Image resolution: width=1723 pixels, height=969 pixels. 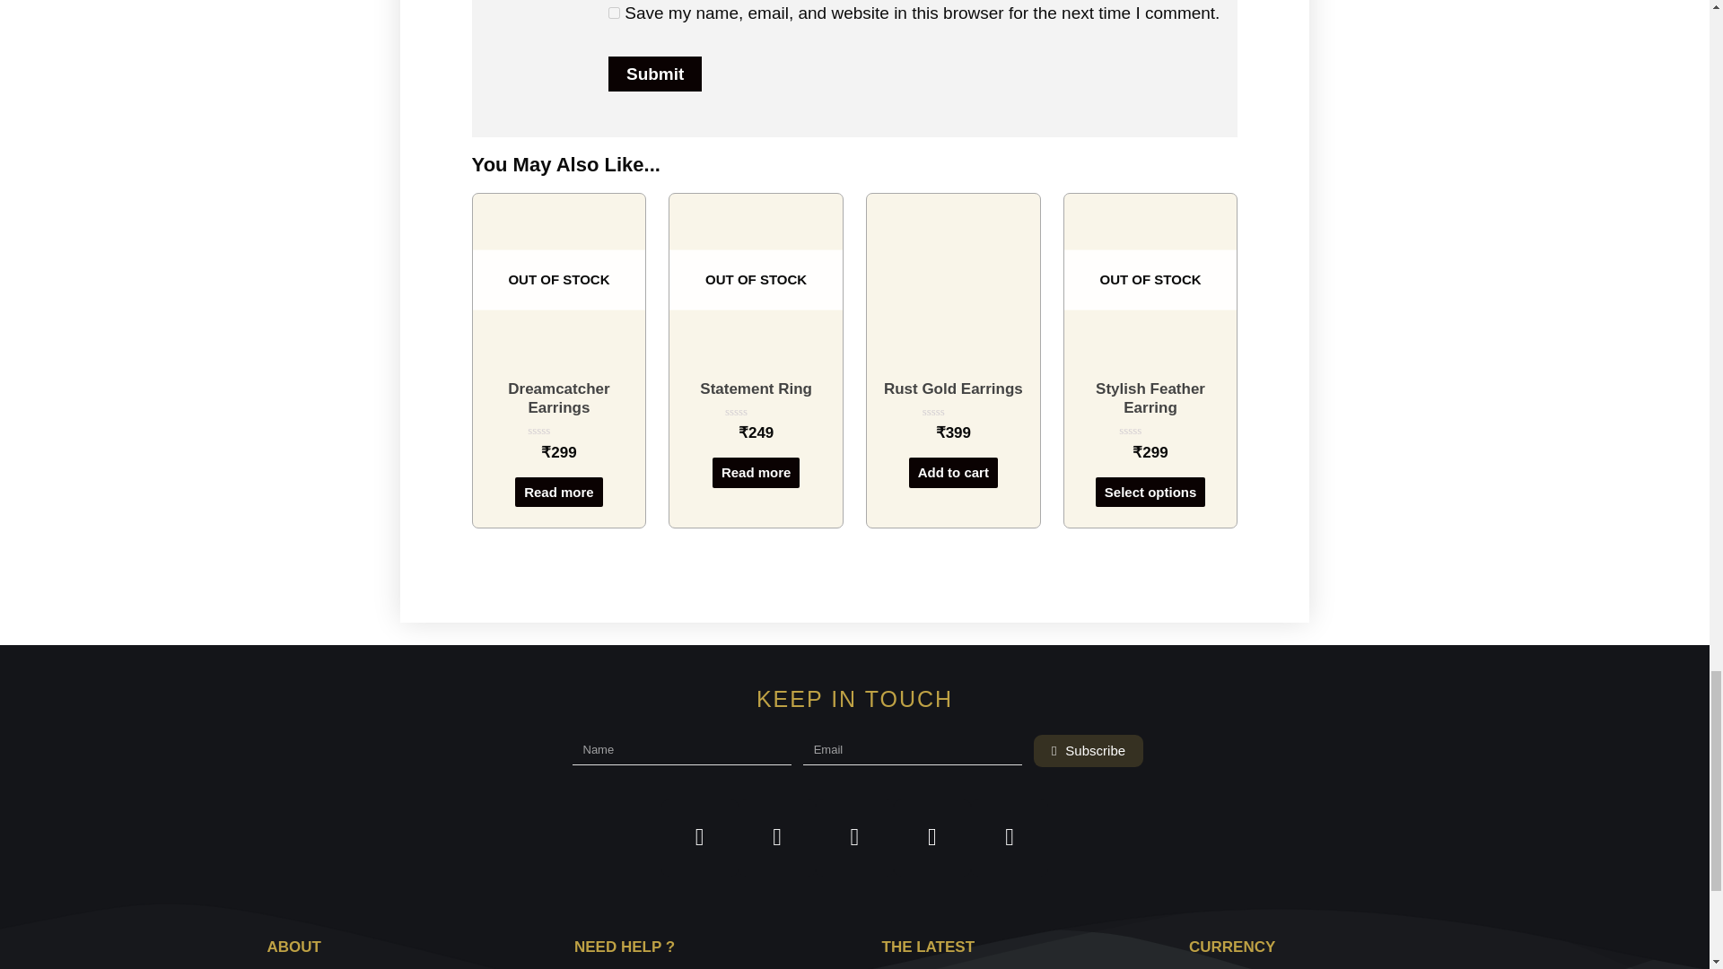 I want to click on Rust Gold Earrings, so click(x=953, y=388).